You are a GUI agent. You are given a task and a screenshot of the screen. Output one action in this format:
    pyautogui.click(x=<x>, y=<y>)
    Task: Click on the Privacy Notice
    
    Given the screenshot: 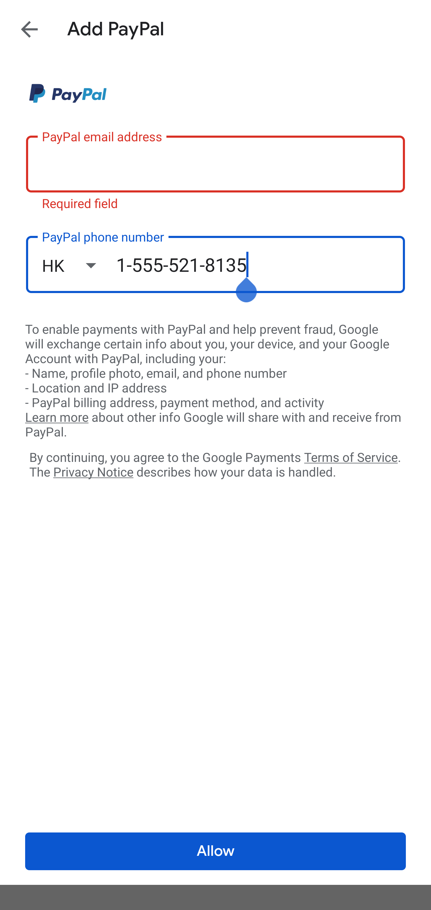 What is the action you would take?
    pyautogui.click(x=93, y=473)
    